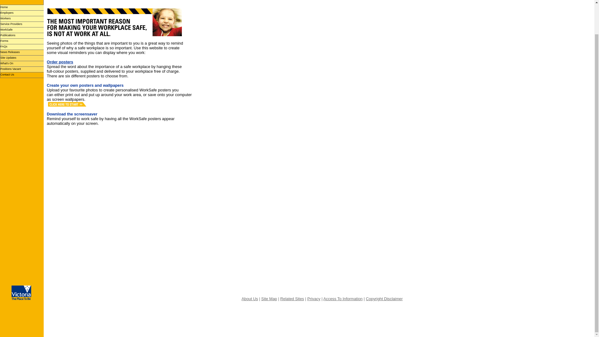  Describe the element at coordinates (314, 299) in the screenshot. I see `Privacy` at that location.